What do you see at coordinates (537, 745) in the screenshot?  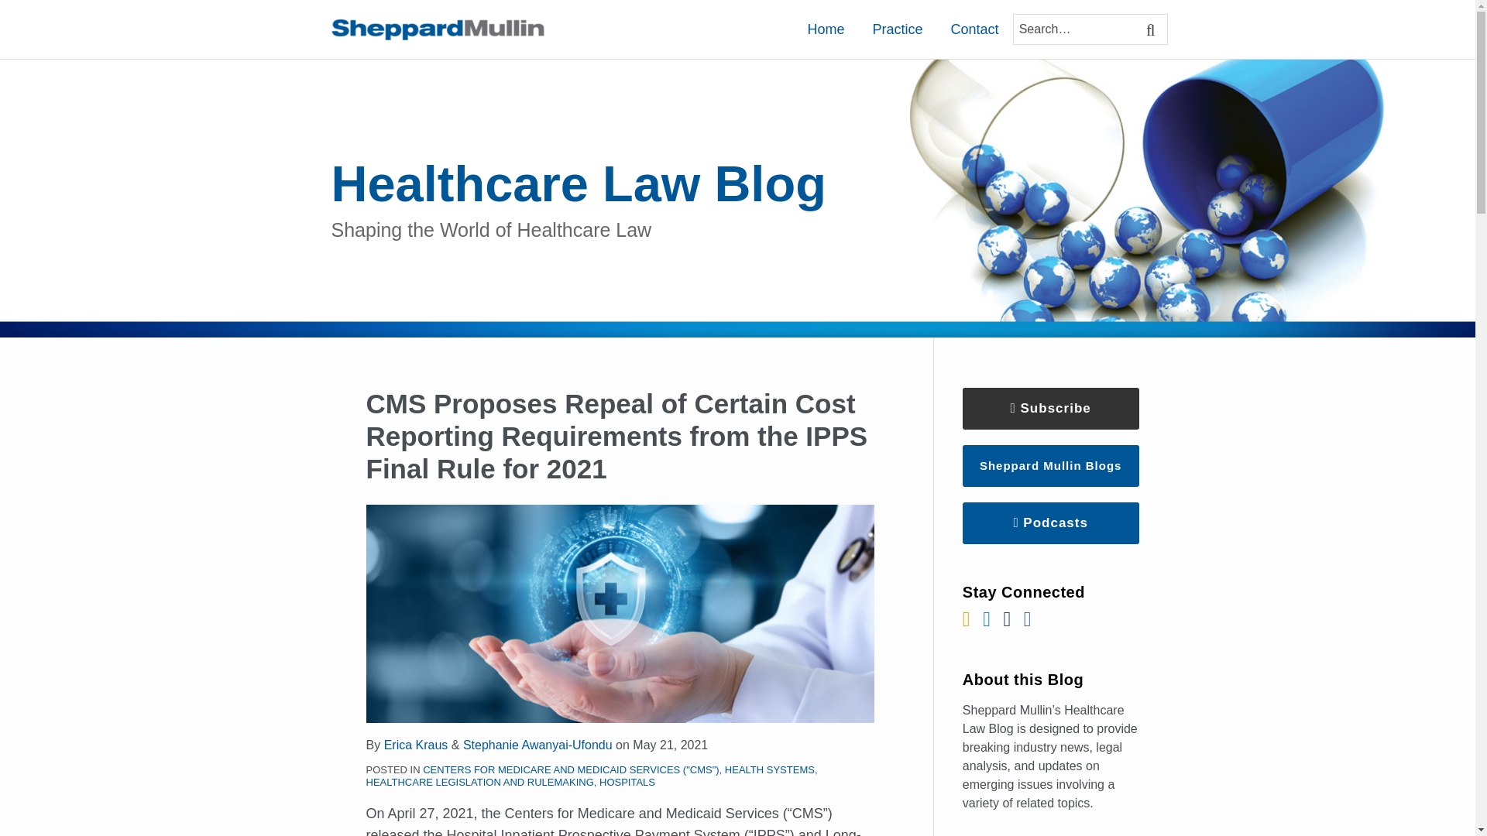 I see `Stephanie Awanyai-Ufondu` at bounding box center [537, 745].